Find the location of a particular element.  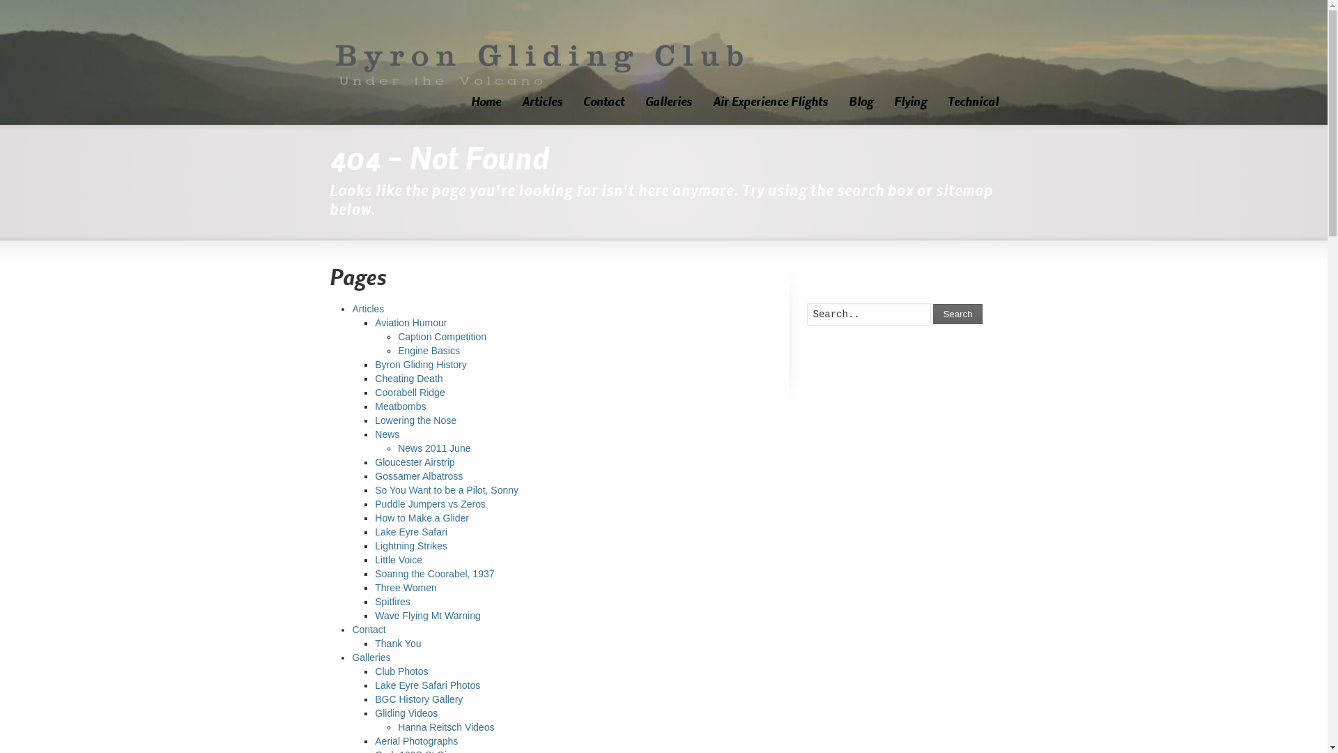

Byron Gliding History is located at coordinates (421, 365).